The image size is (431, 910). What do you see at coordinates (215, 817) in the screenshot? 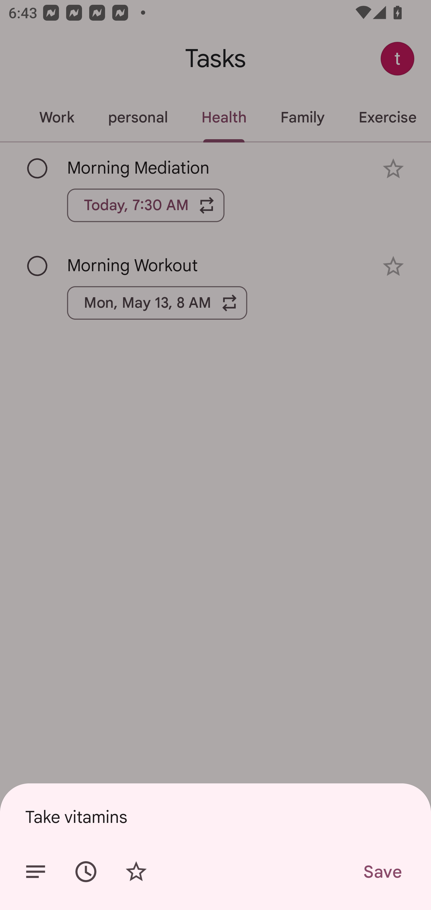
I see `Take vitamins` at bounding box center [215, 817].